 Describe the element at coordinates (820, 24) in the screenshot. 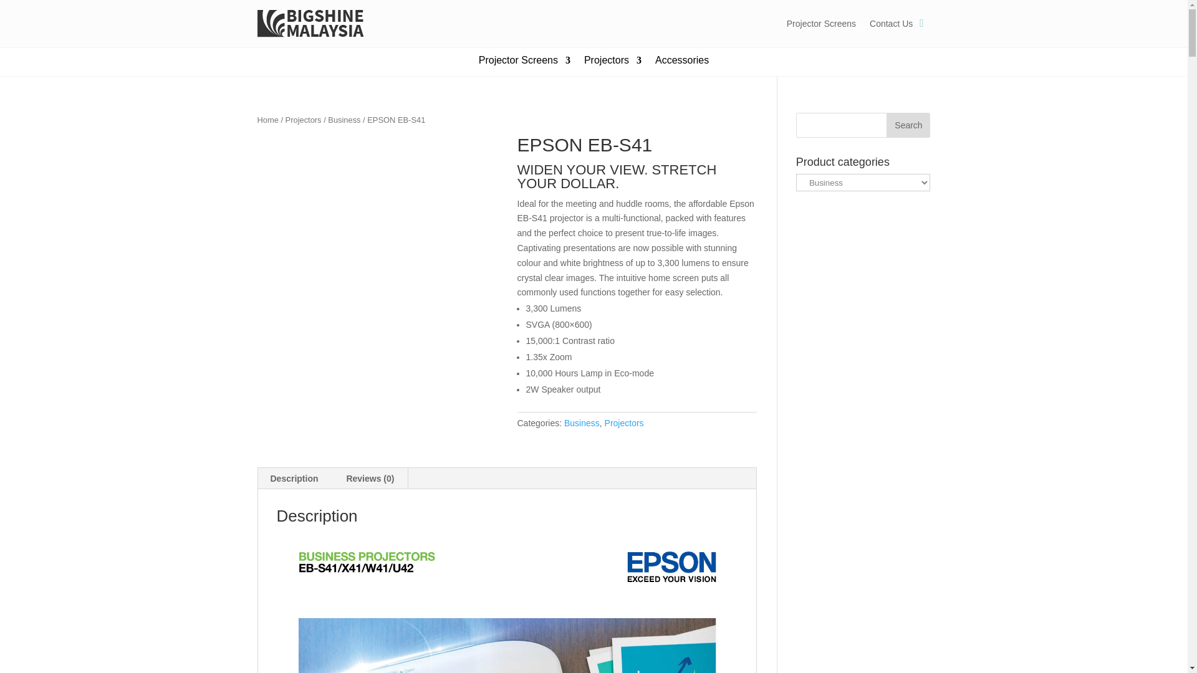

I see `Projector Screens` at that location.